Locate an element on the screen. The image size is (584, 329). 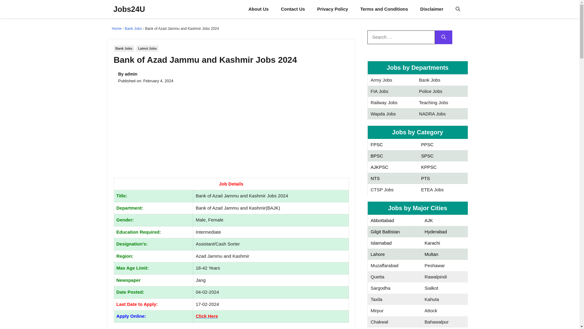
Contact Us is located at coordinates (293, 9).